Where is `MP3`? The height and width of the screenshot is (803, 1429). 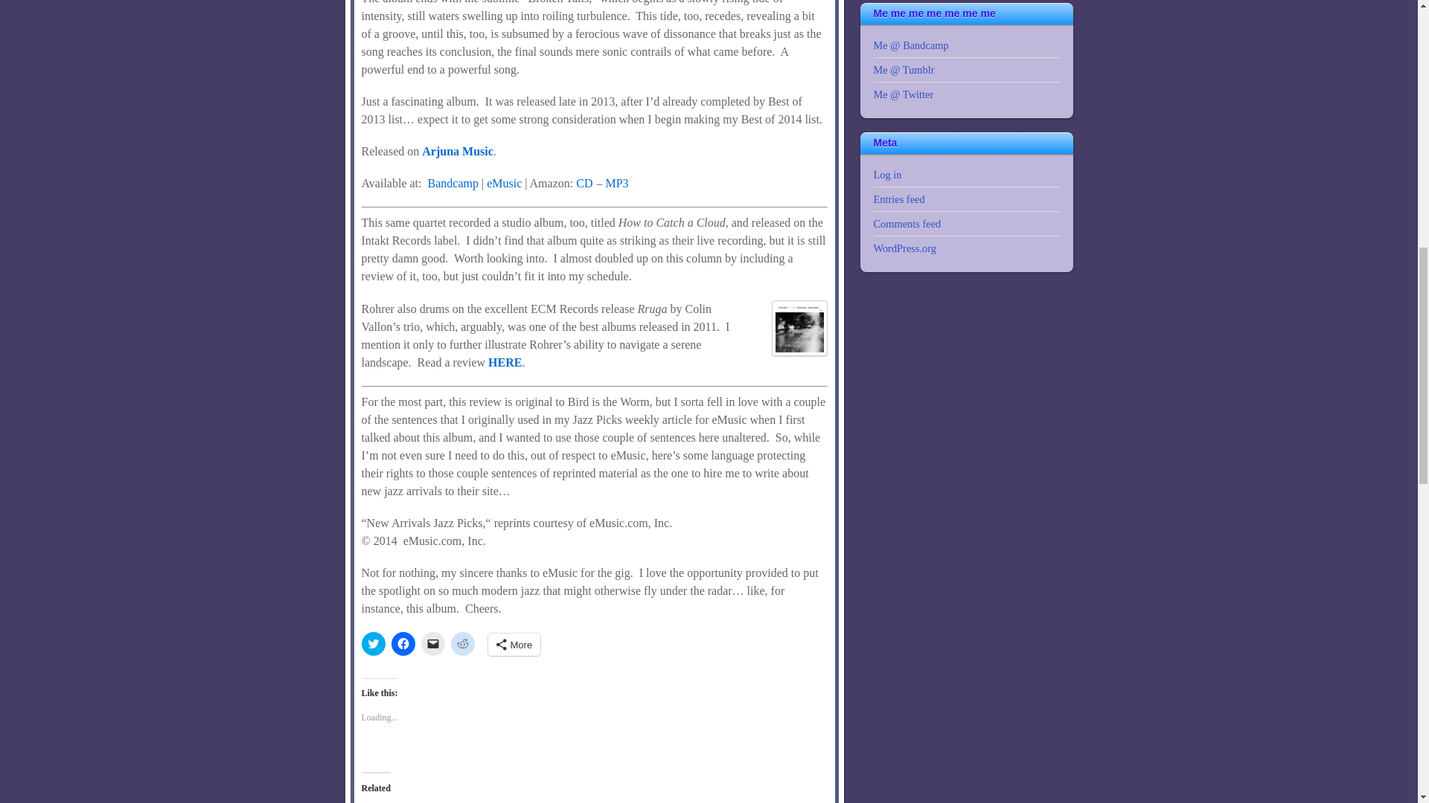
MP3 is located at coordinates (616, 183).